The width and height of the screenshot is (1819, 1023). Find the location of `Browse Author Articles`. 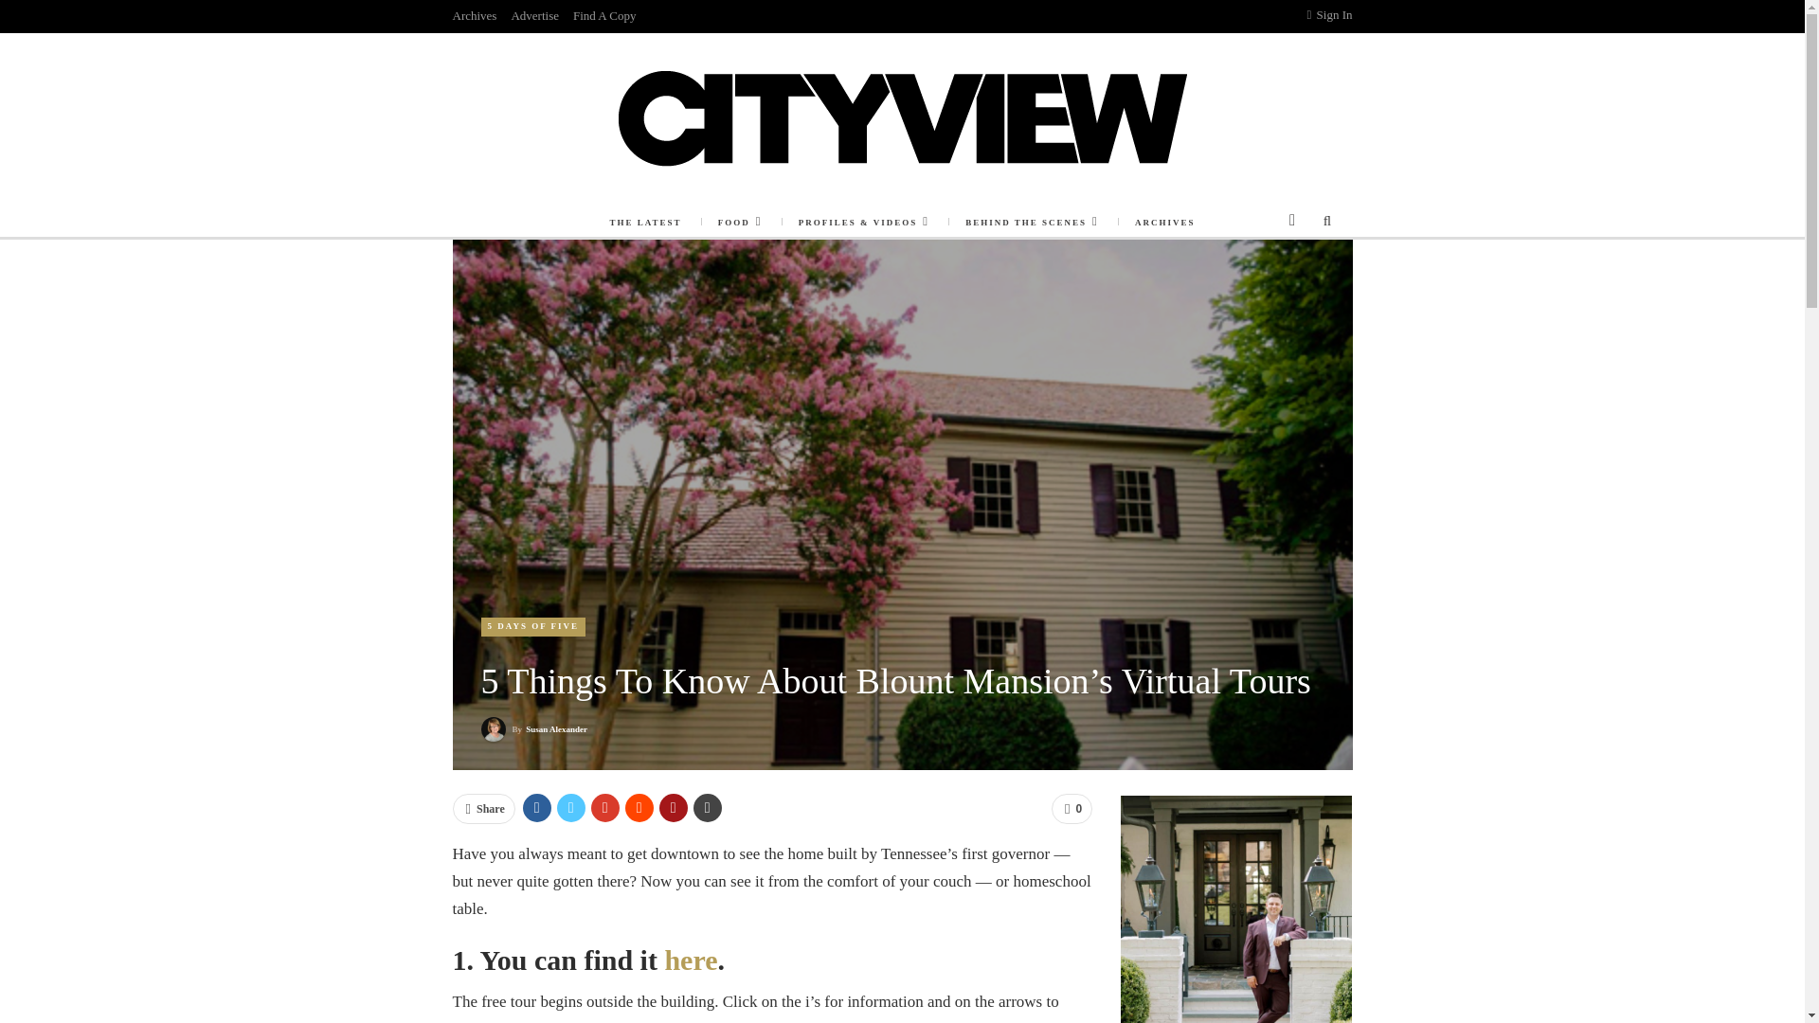

Browse Author Articles is located at coordinates (534, 729).